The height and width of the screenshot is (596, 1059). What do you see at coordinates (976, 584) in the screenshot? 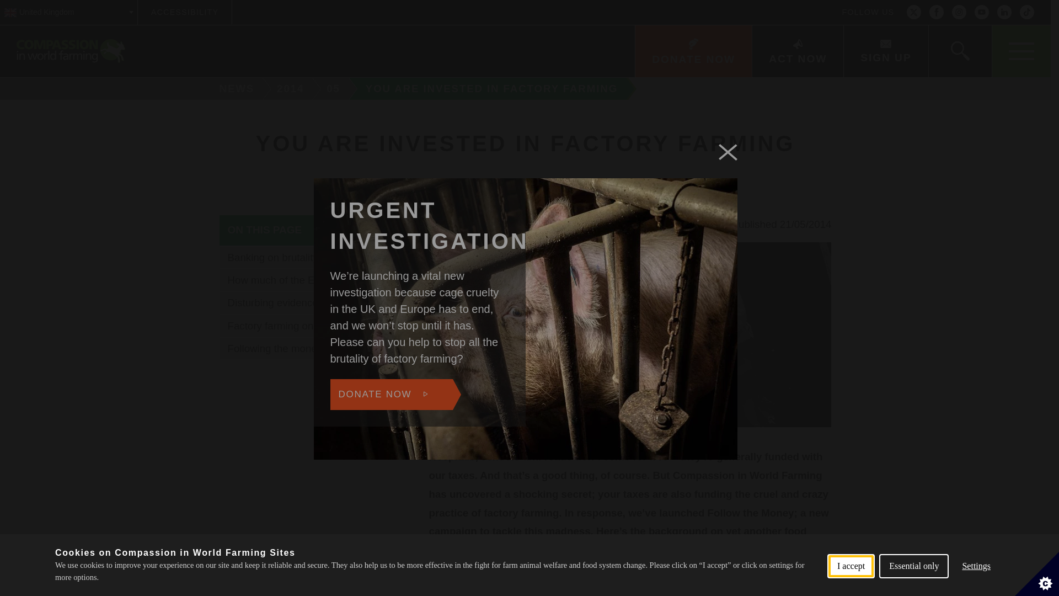
I see `Settings` at bounding box center [976, 584].